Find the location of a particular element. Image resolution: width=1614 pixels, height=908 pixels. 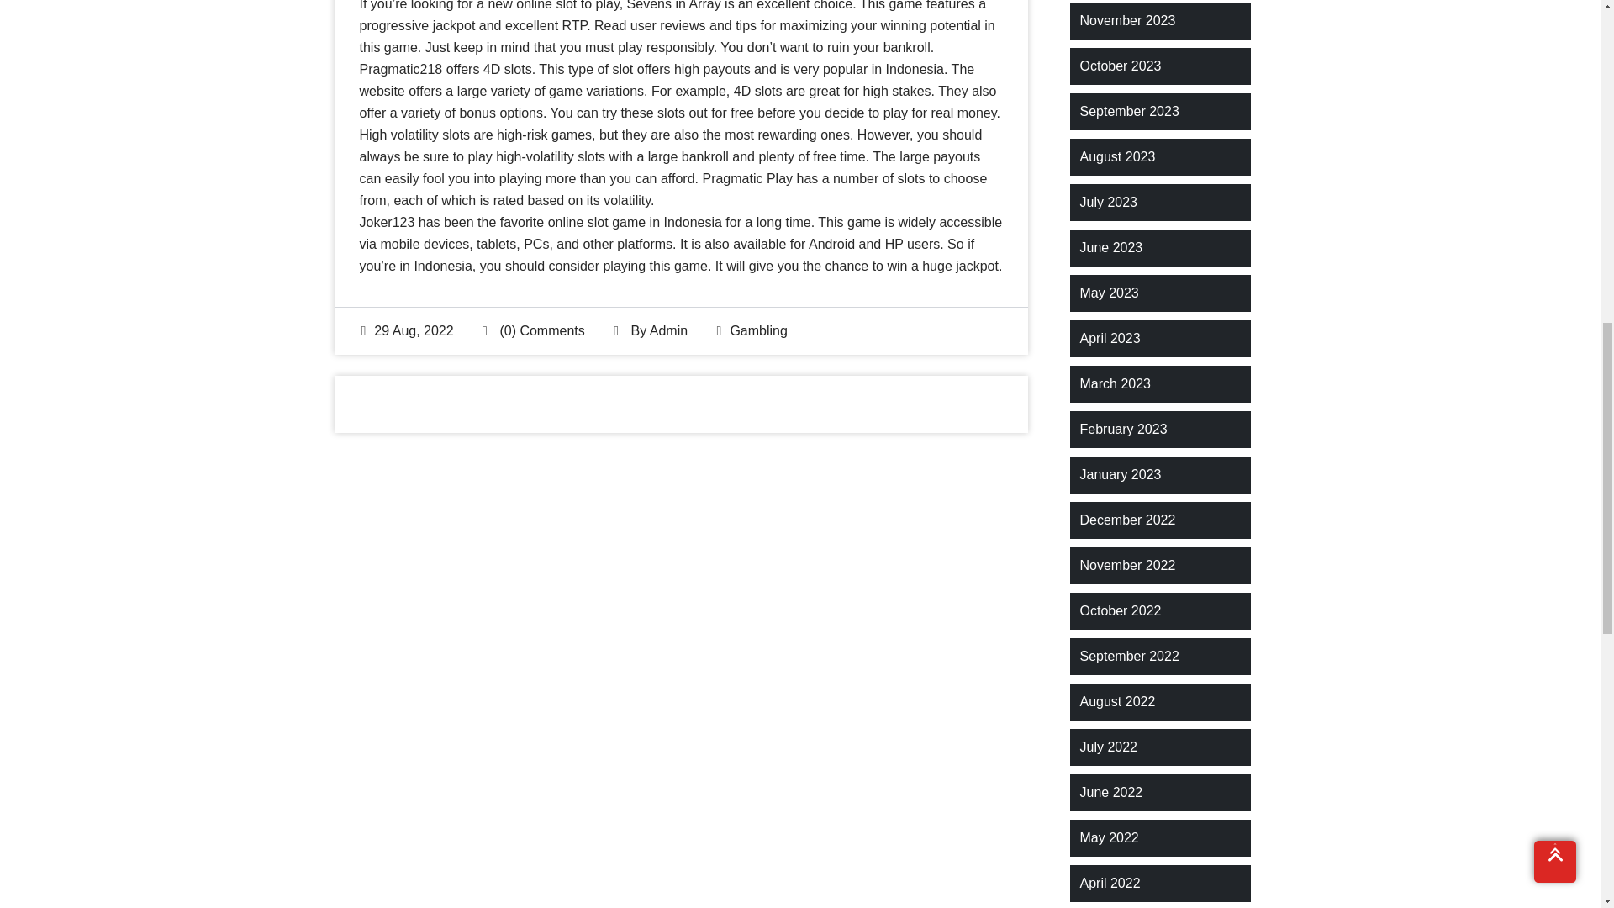

September 2023 is located at coordinates (1128, 111).